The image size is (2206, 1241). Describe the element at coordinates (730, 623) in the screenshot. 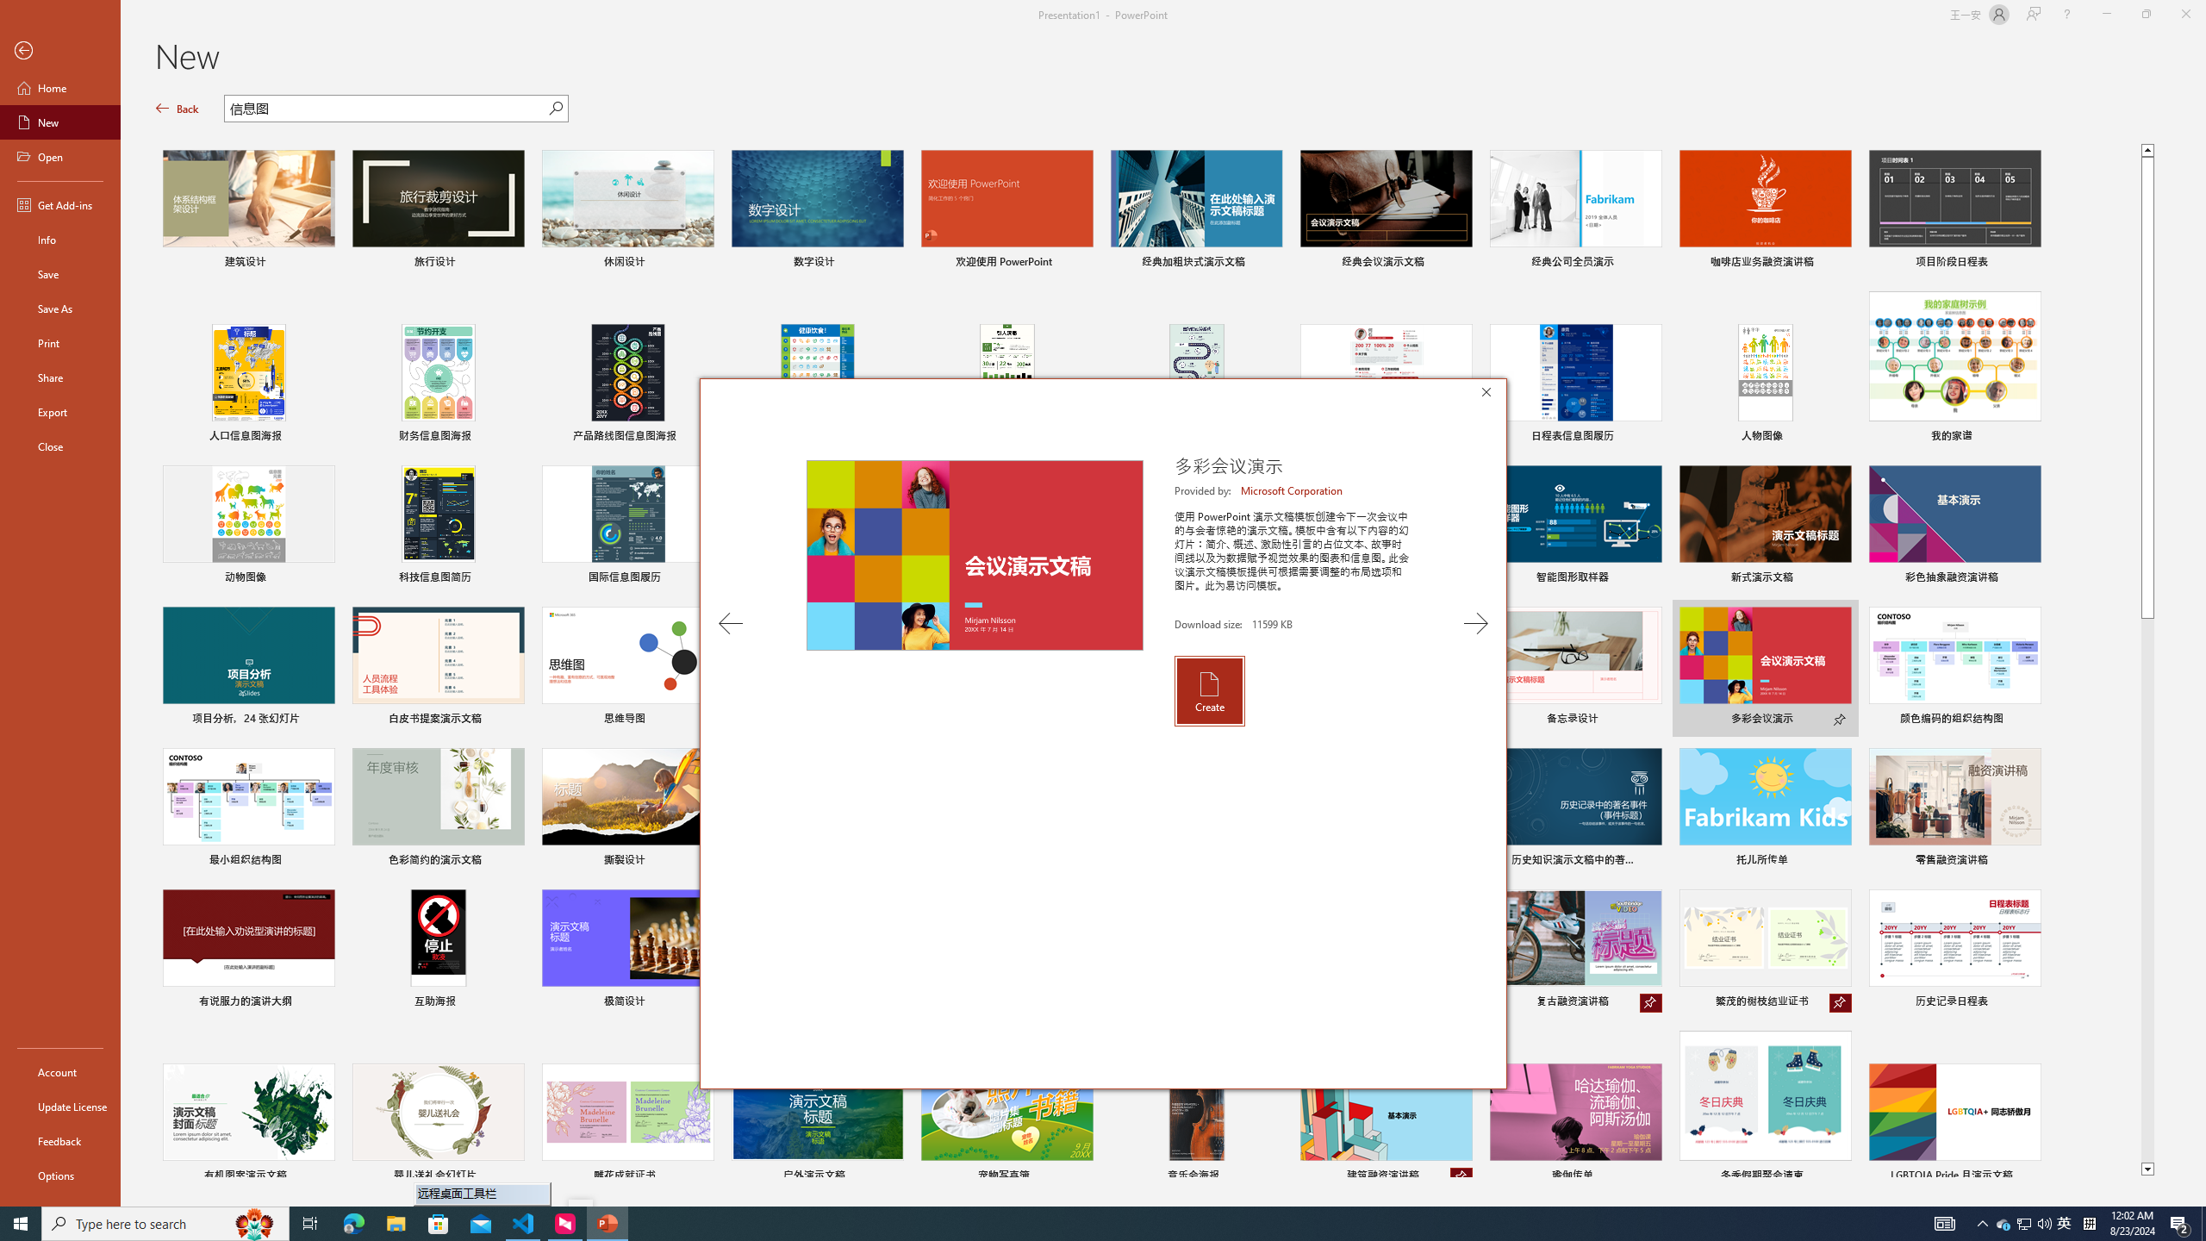

I see `Previous Template` at that location.